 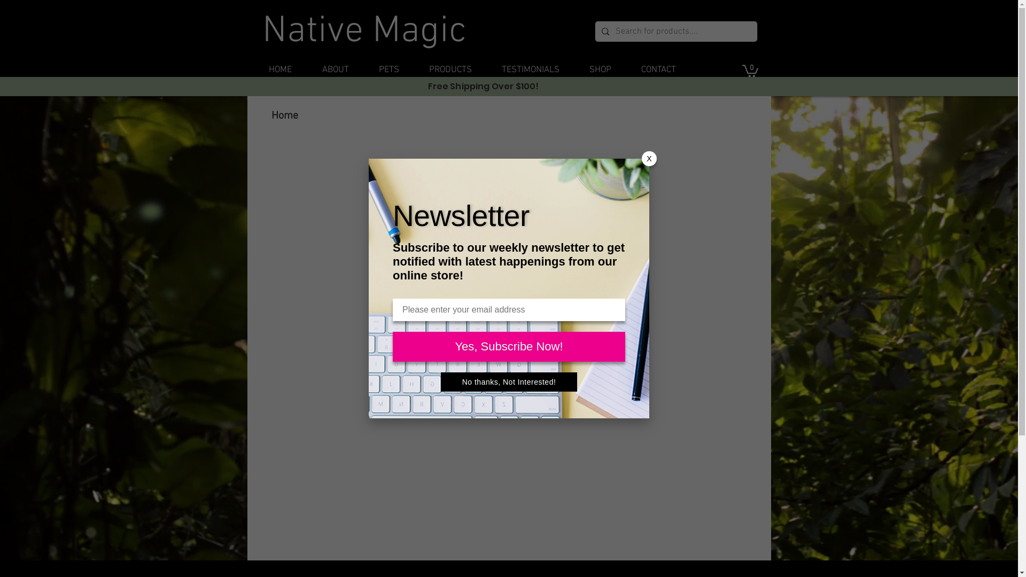 I want to click on Yes, Subscribe Now!, so click(x=509, y=347).